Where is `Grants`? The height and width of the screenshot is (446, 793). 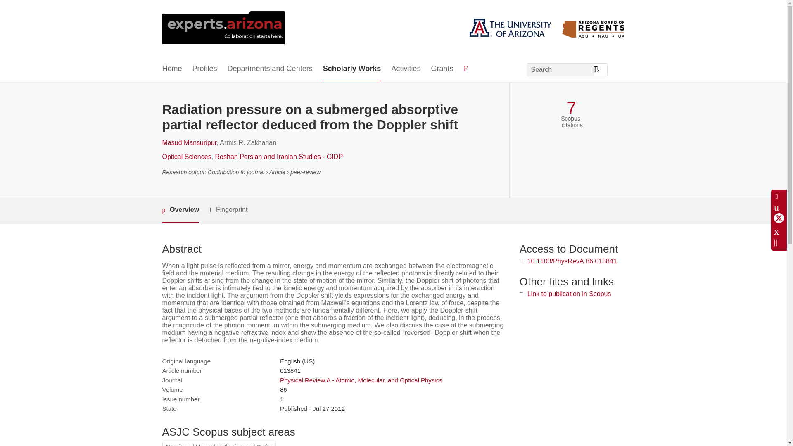
Grants is located at coordinates (442, 69).